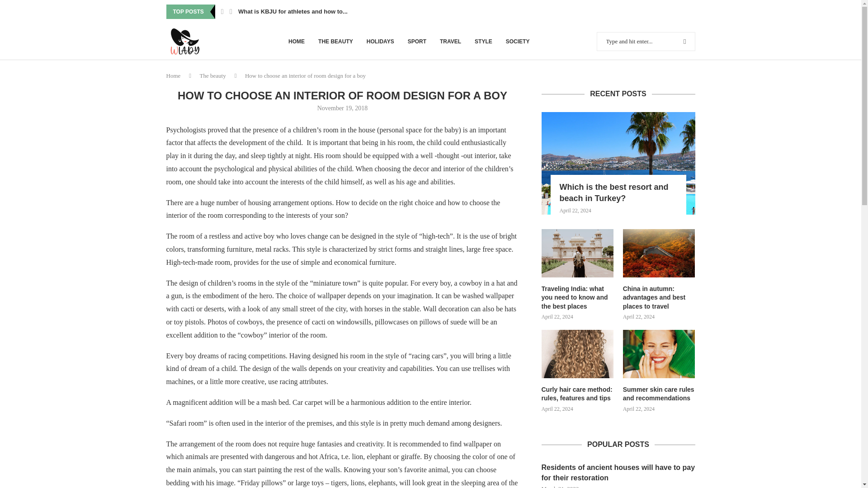 The height and width of the screenshot is (488, 868). What do you see at coordinates (380, 41) in the screenshot?
I see `HOLIDAYS` at bounding box center [380, 41].